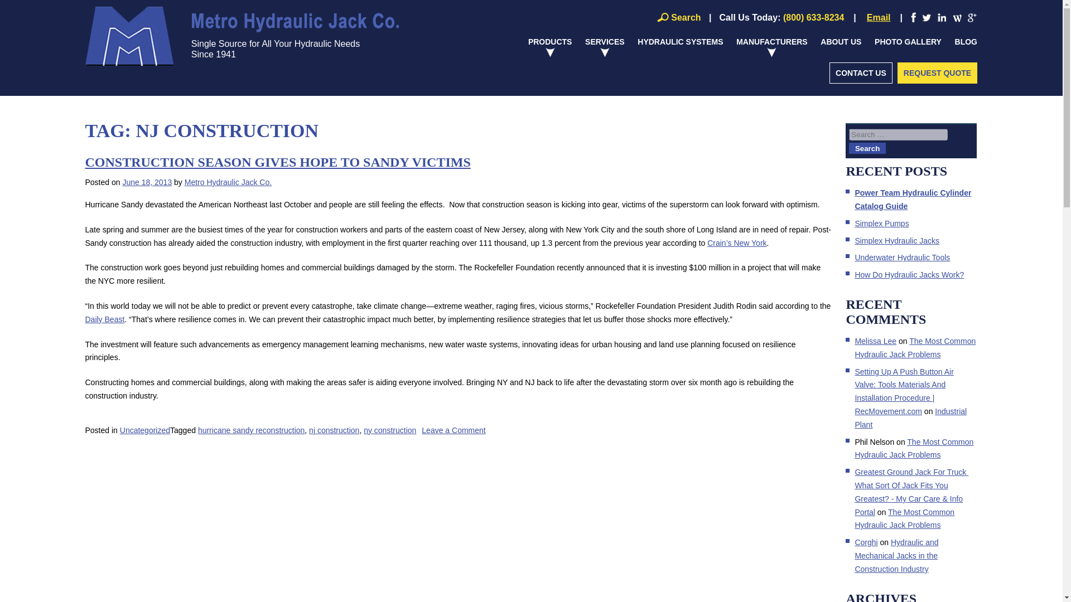  Describe the element at coordinates (957, 18) in the screenshot. I see `Search` at that location.